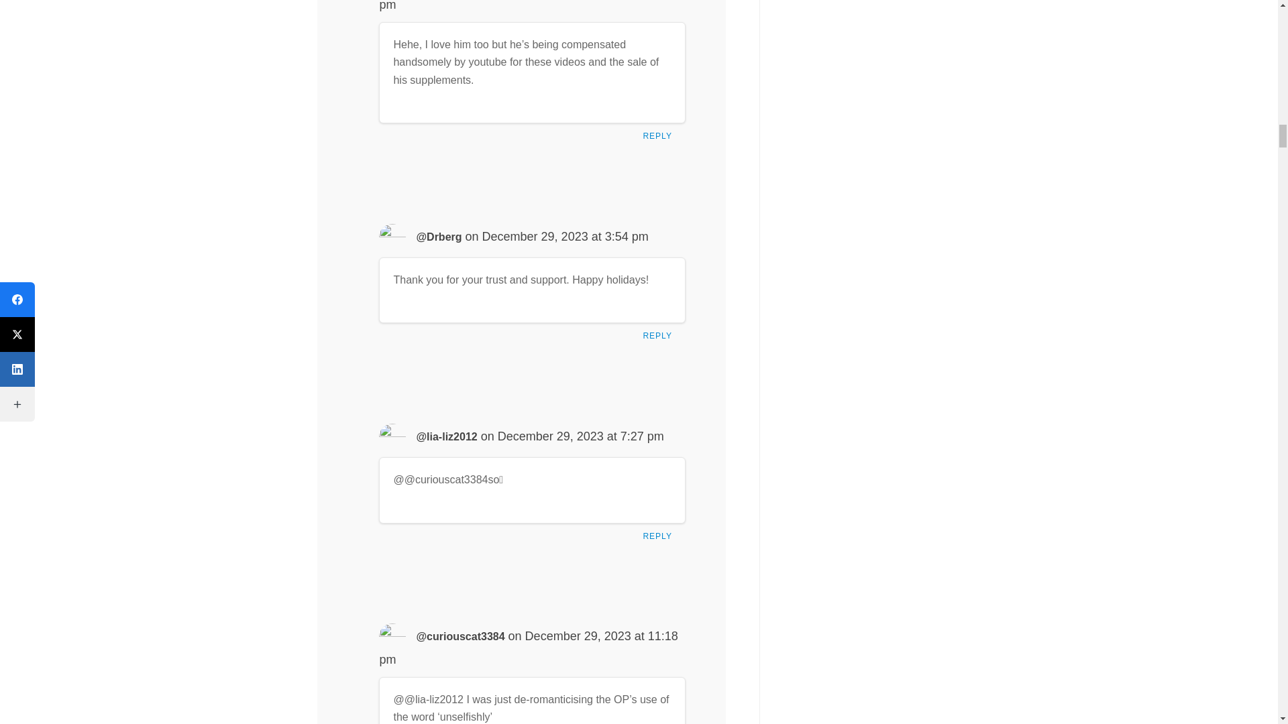 This screenshot has width=1288, height=724. I want to click on REPLY, so click(660, 139).